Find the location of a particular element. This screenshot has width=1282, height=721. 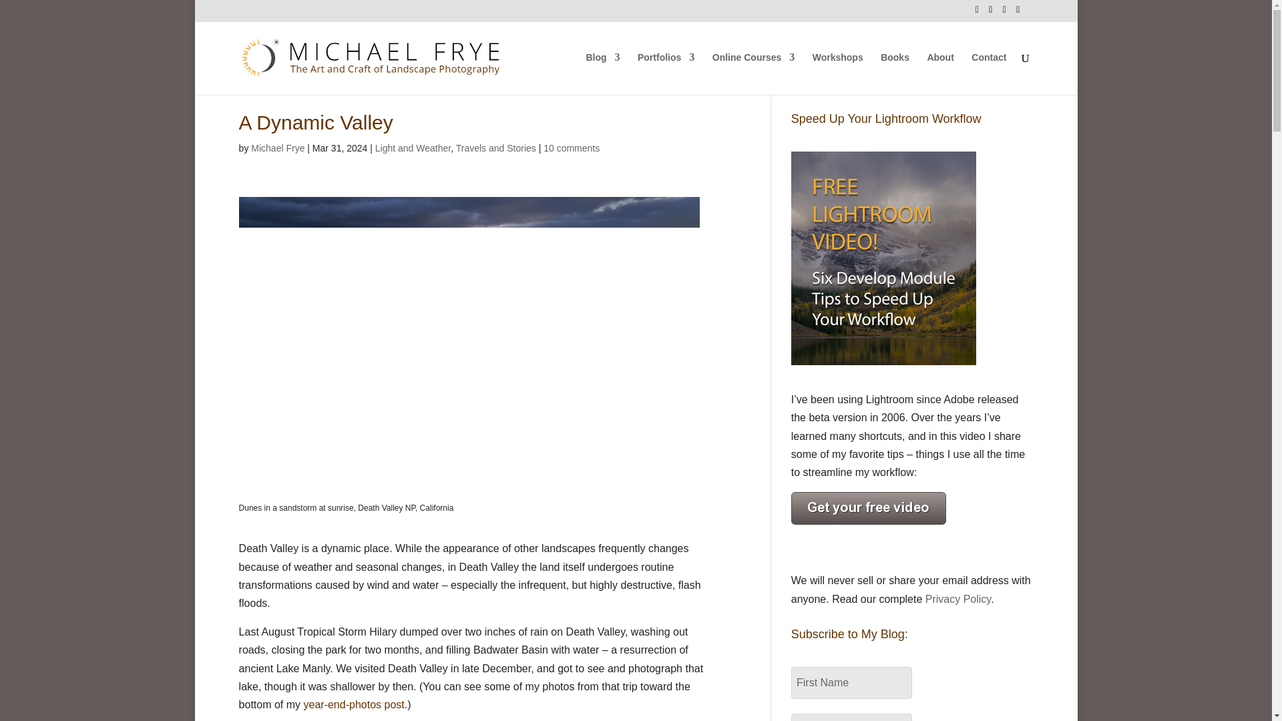

Posts by Michael Frye is located at coordinates (278, 148).